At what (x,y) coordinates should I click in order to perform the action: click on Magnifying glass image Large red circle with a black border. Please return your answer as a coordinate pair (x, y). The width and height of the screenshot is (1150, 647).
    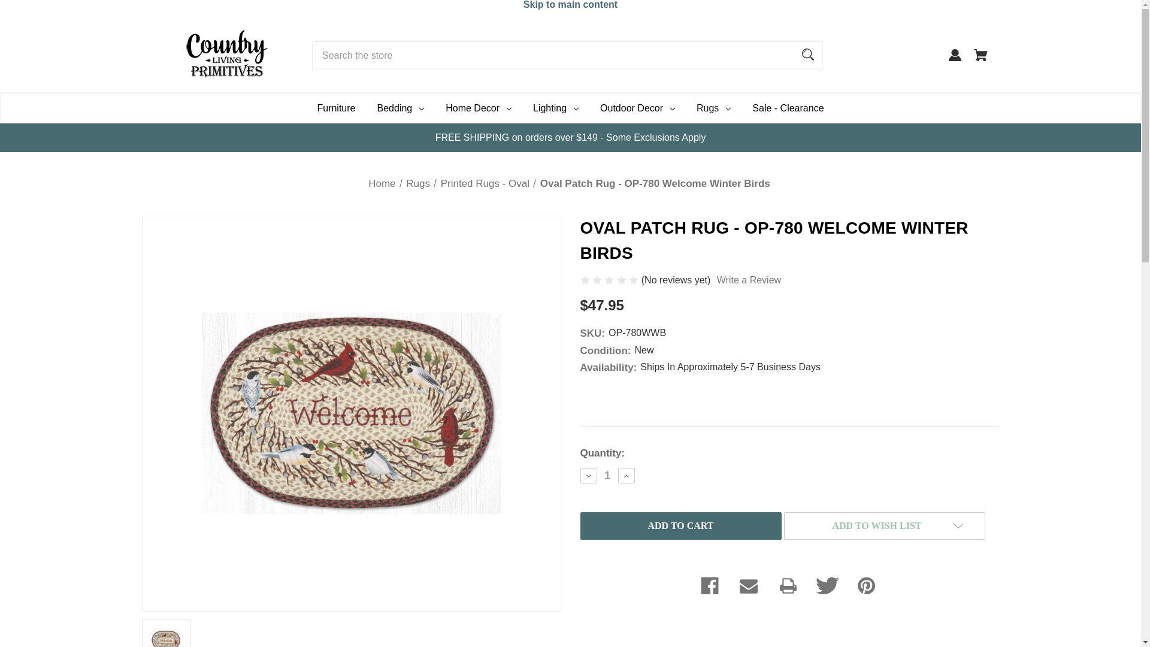
    Looking at the image, I should click on (807, 55).